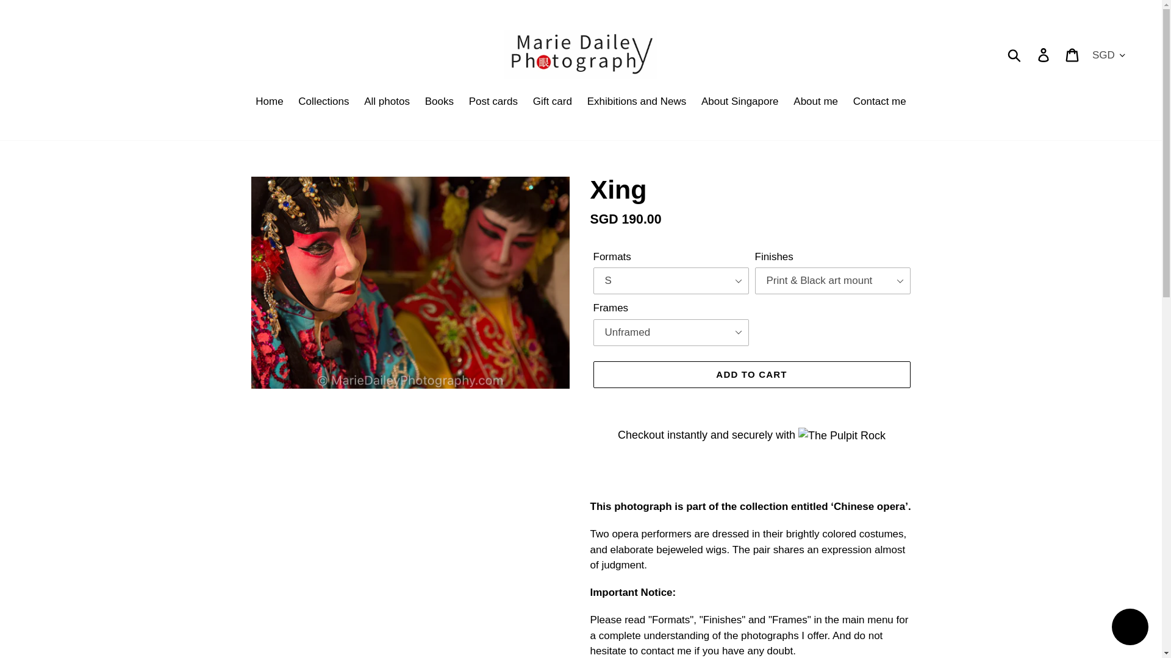 Image resolution: width=1171 pixels, height=658 pixels. I want to click on Exhibitions and News, so click(637, 102).